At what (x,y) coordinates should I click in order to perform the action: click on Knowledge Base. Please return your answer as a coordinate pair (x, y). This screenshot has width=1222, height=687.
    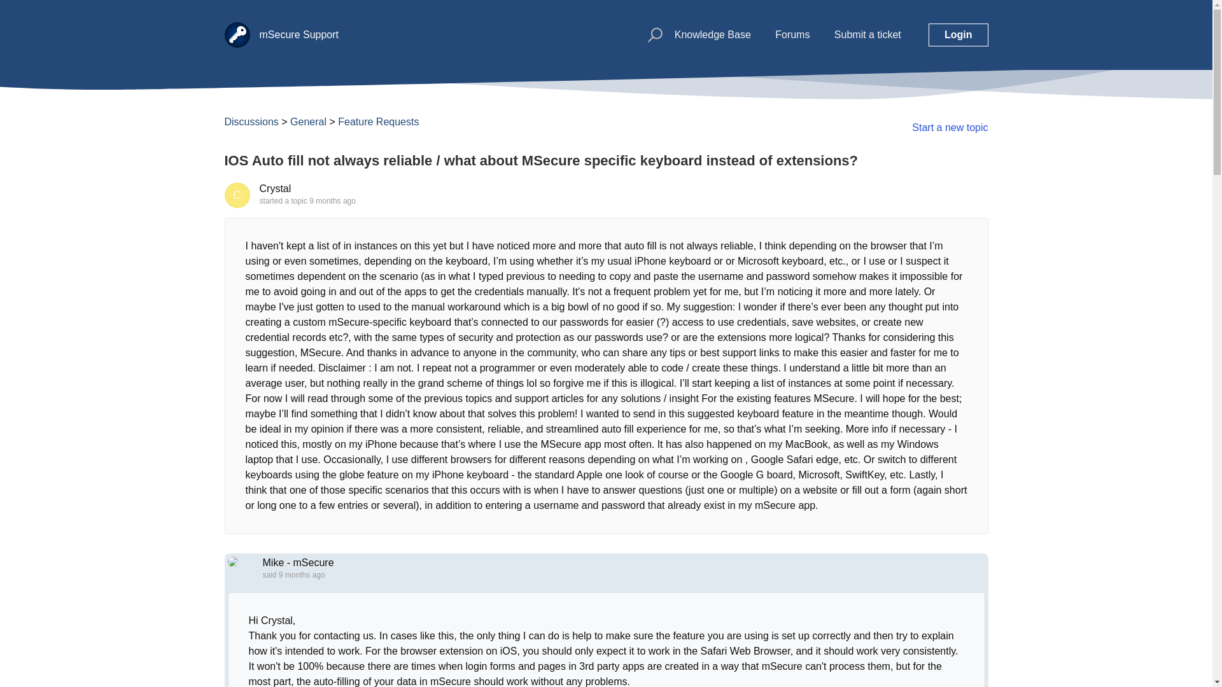
    Looking at the image, I should click on (713, 34).